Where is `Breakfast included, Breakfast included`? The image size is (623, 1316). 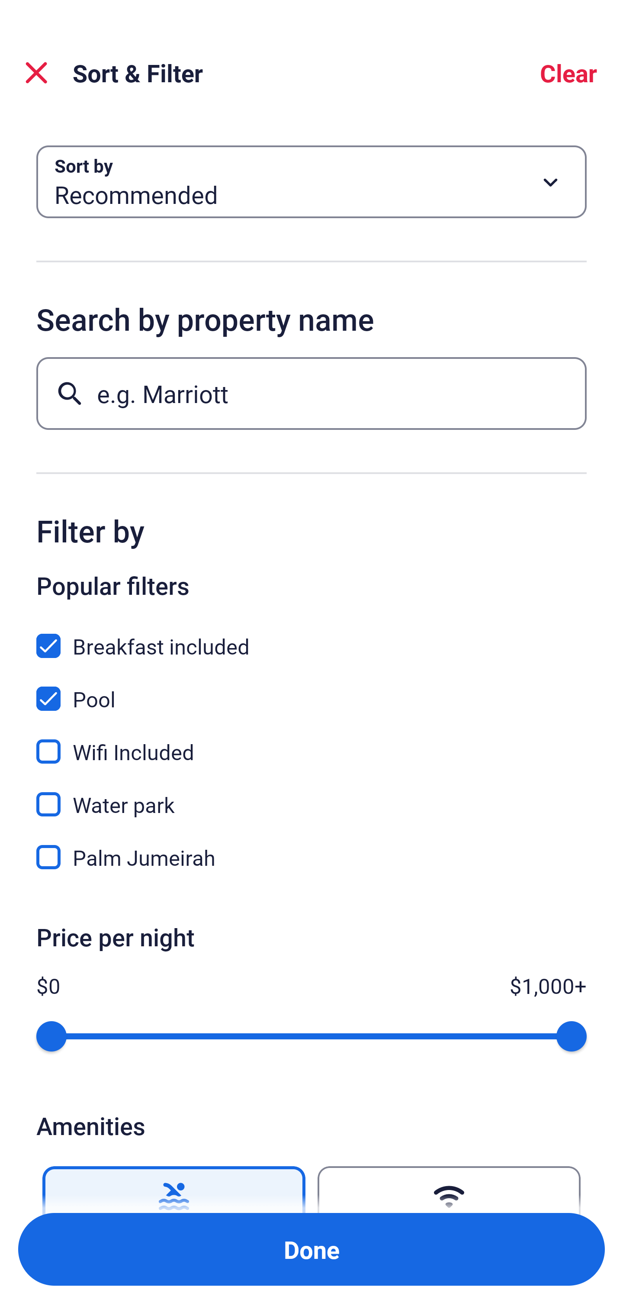 Breakfast included, Breakfast included is located at coordinates (311, 636).